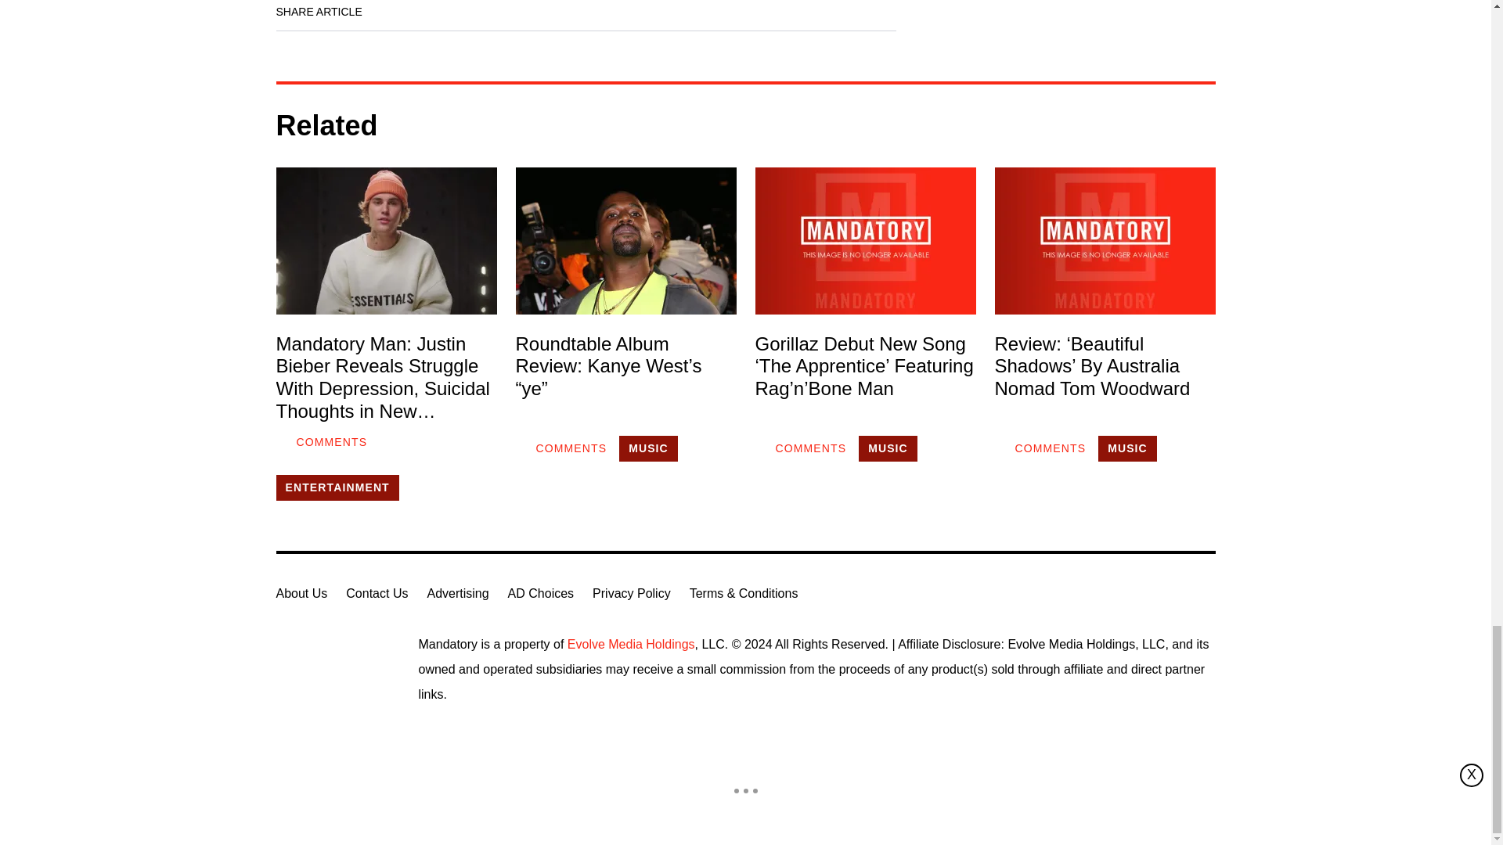 This screenshot has width=1503, height=845. Describe the element at coordinates (522, 13) in the screenshot. I see `Pinterest` at that location.